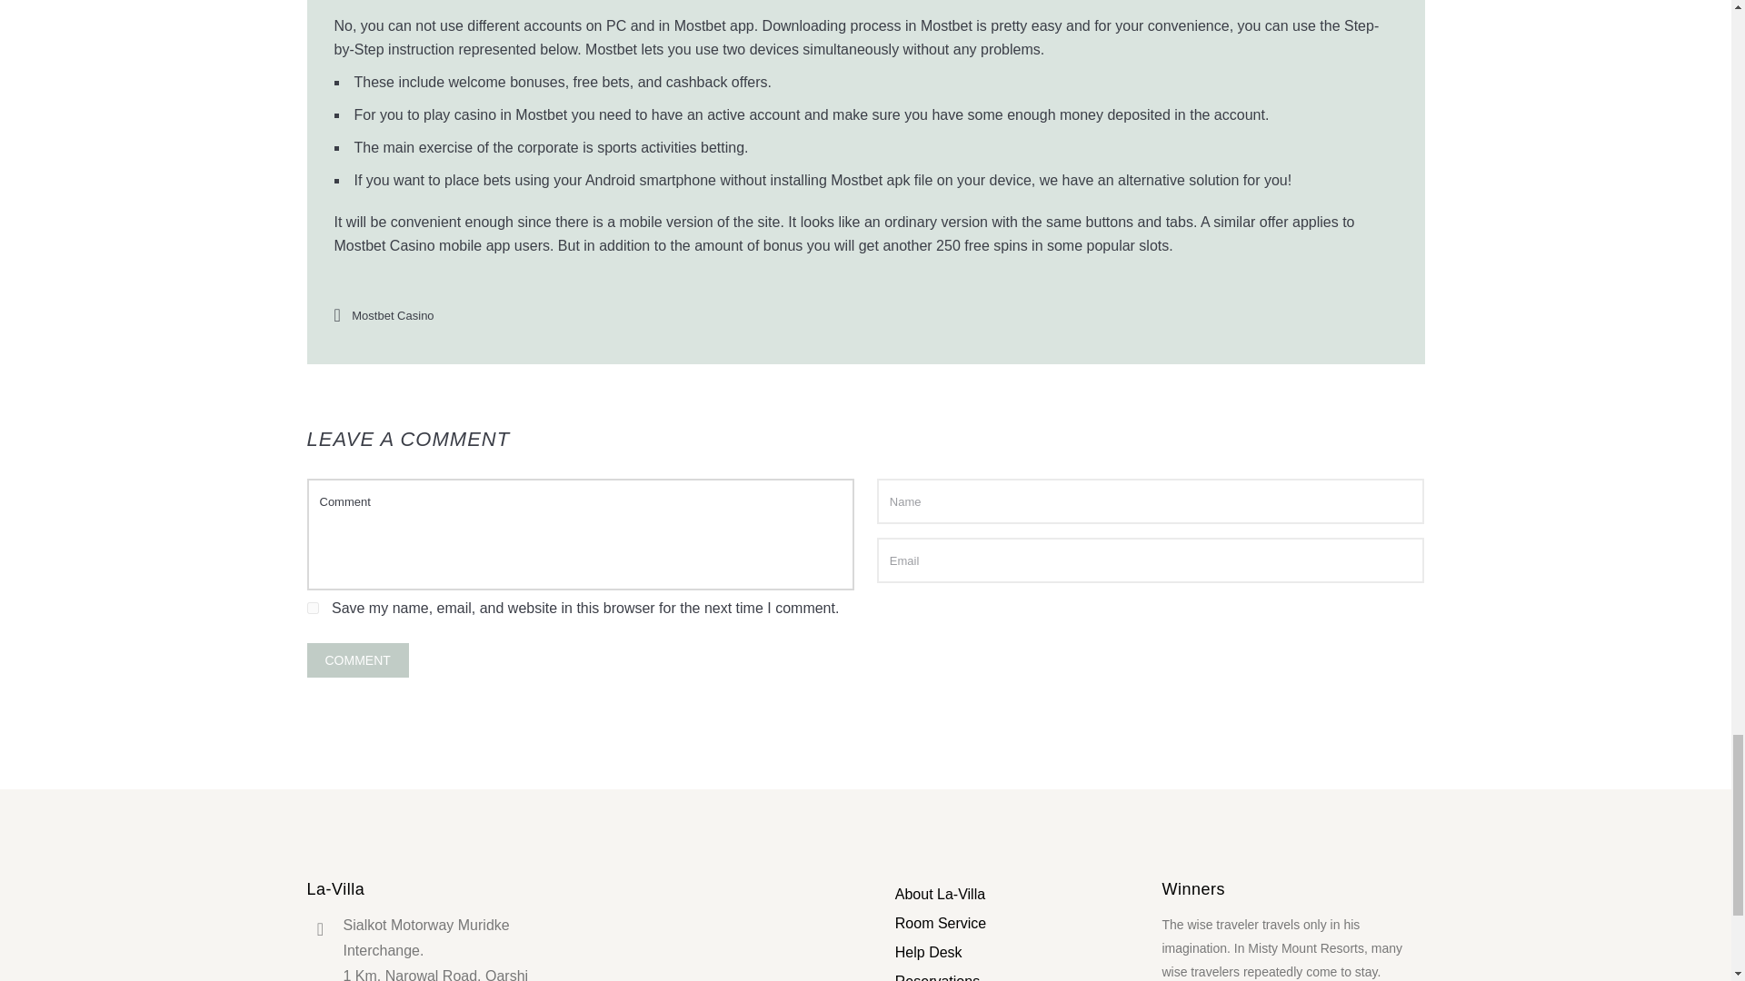 The height and width of the screenshot is (981, 1745). What do you see at coordinates (313, 609) in the screenshot?
I see `yes` at bounding box center [313, 609].